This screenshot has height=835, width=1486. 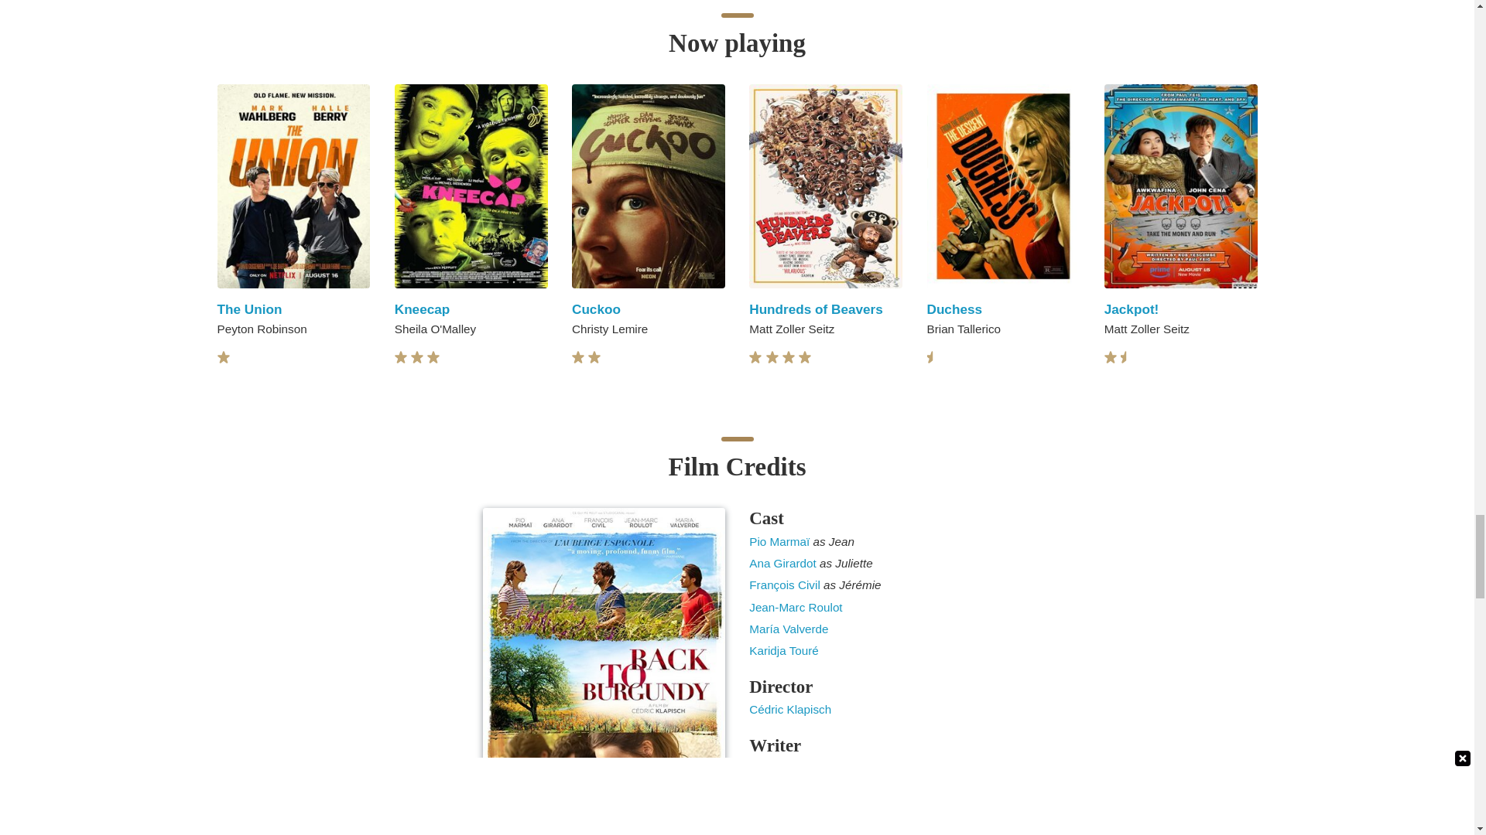 What do you see at coordinates (955, 309) in the screenshot?
I see `Duchess` at bounding box center [955, 309].